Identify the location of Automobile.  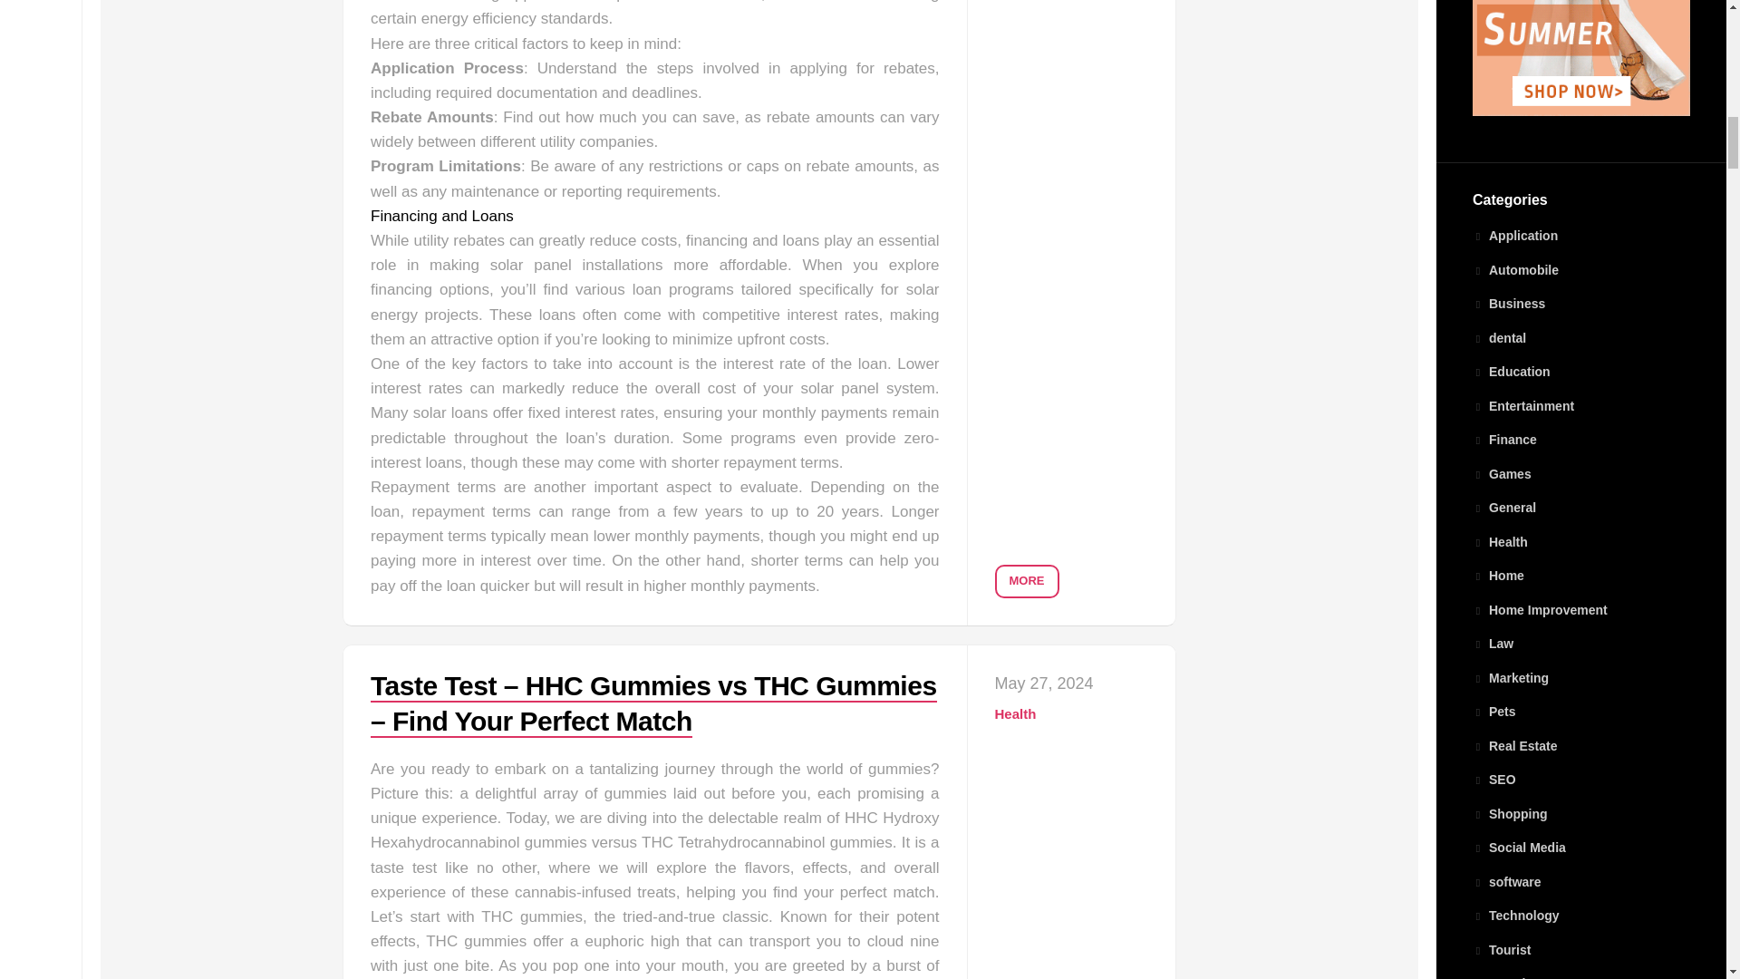
(1515, 270).